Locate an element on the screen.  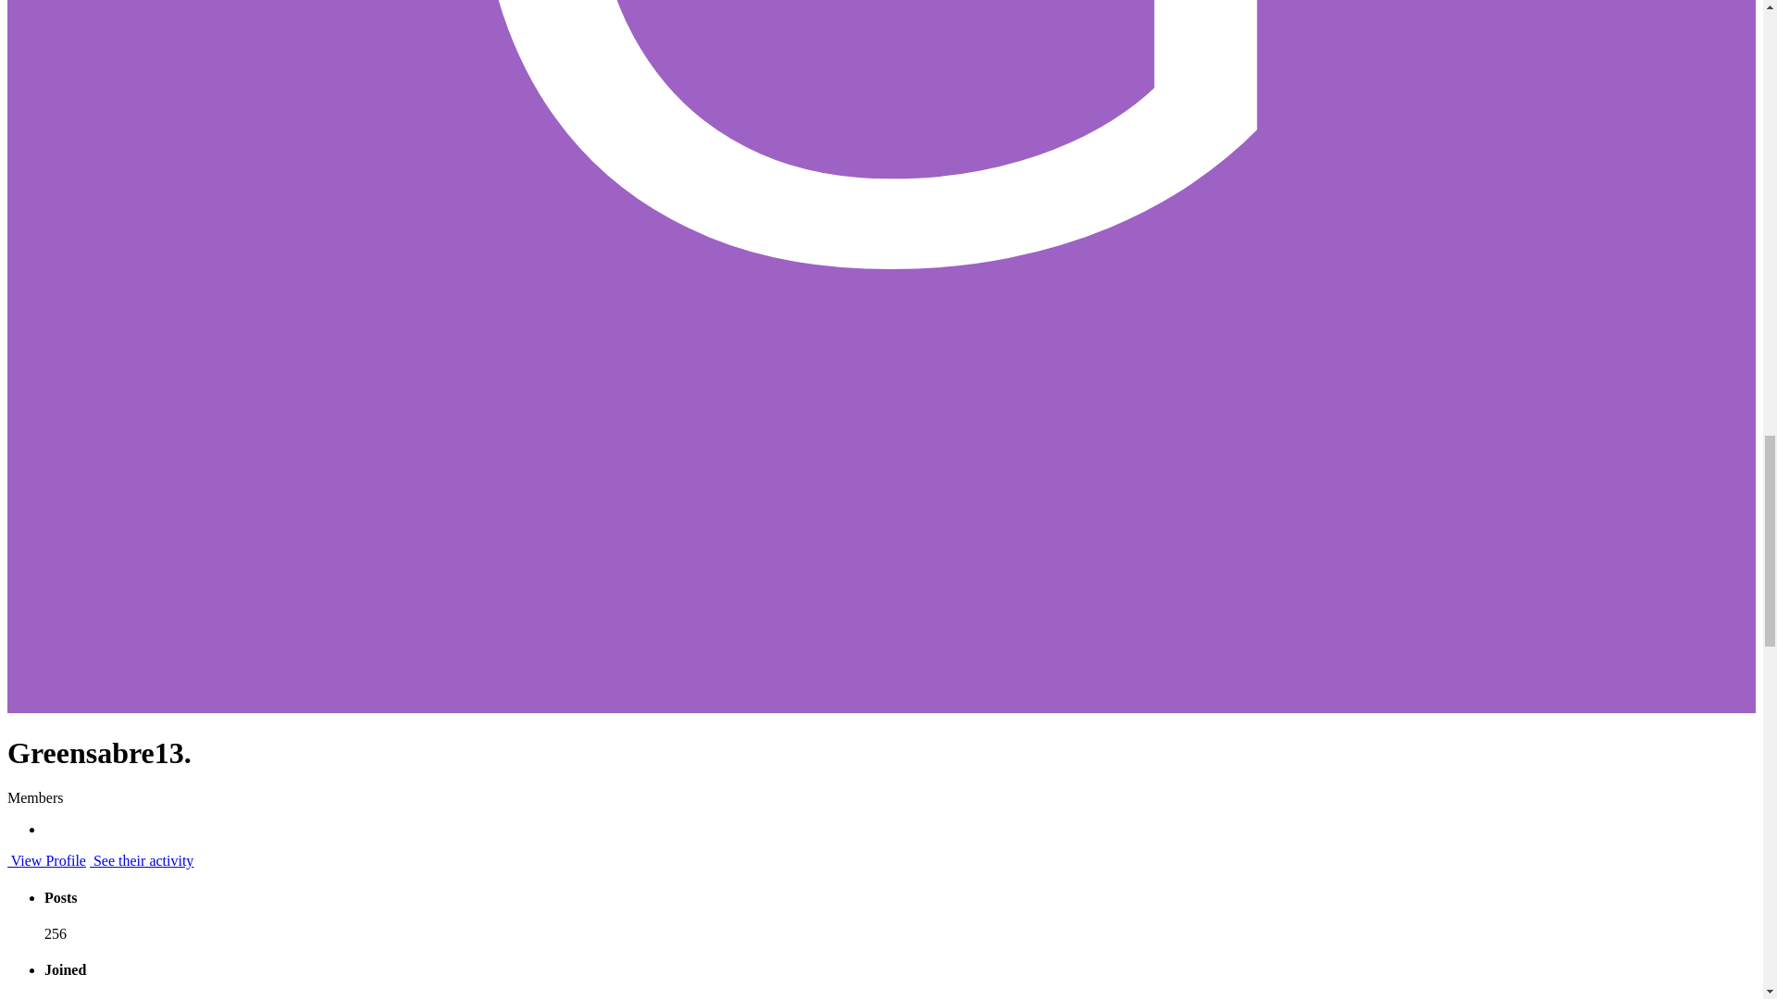
 See their activity is located at coordinates (142, 860).